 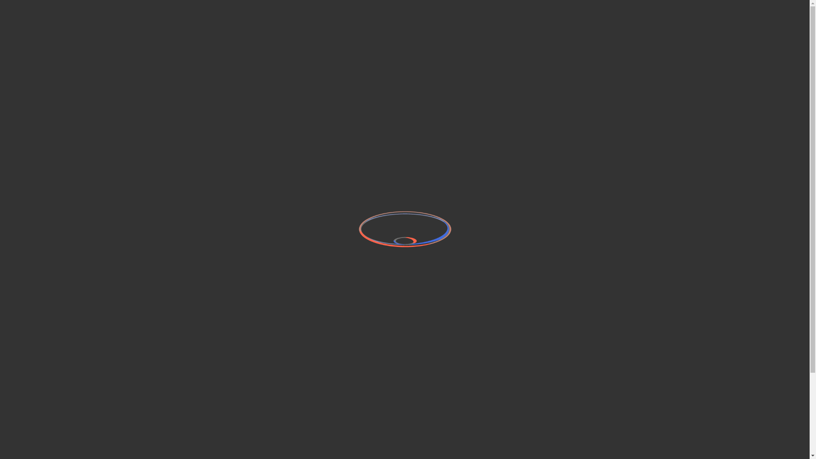 What do you see at coordinates (190, 430) in the screenshot?
I see `J` at bounding box center [190, 430].